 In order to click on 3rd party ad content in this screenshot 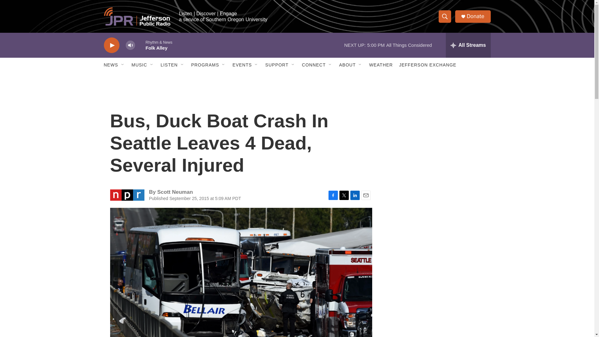, I will do `click(437, 221)`.